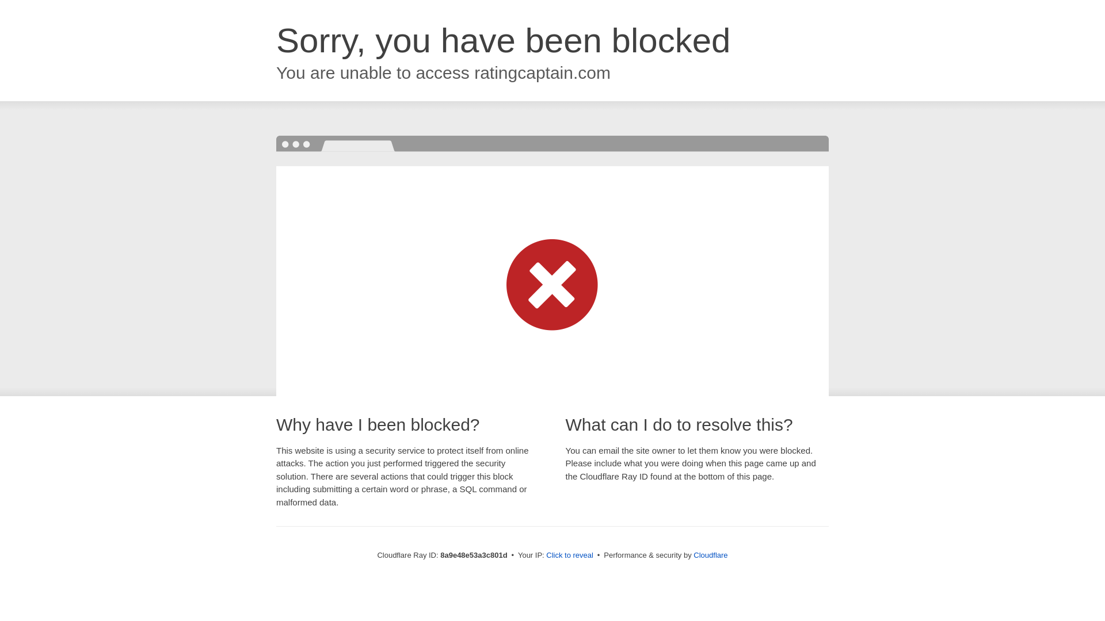 This screenshot has width=1105, height=621. I want to click on Click to reveal, so click(570, 555).